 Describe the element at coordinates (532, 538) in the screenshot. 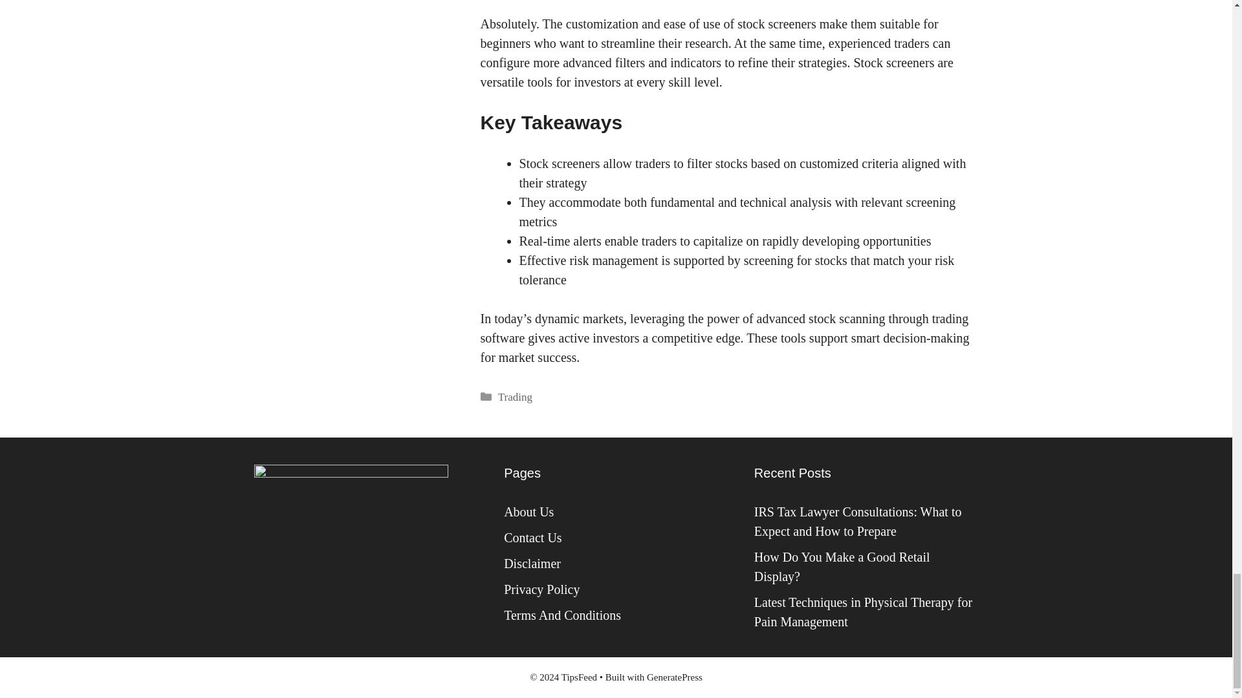

I see `Contact Us` at that location.